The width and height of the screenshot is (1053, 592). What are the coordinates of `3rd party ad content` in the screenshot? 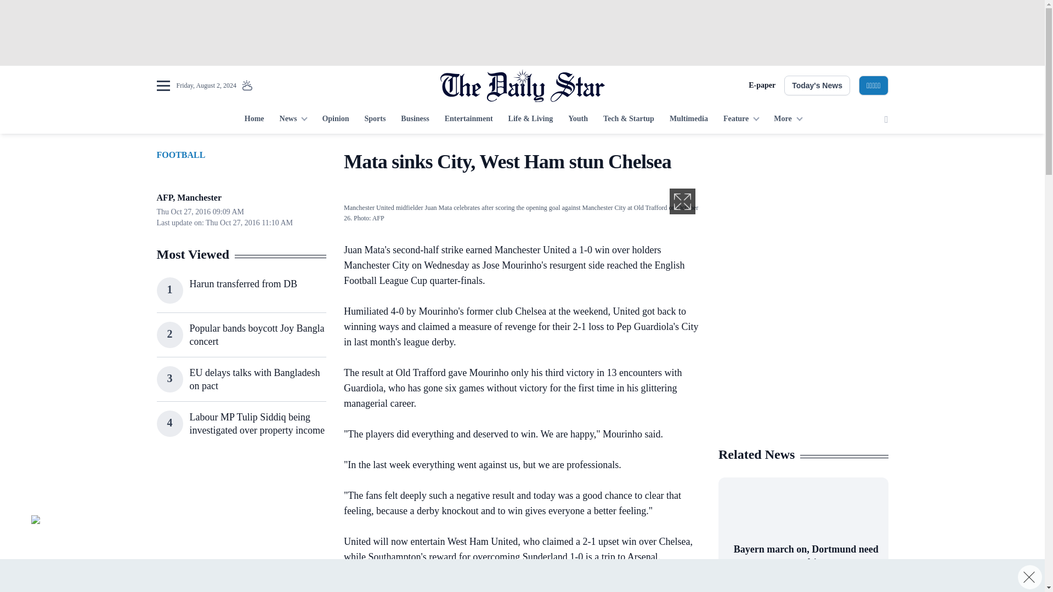 It's located at (803, 366).